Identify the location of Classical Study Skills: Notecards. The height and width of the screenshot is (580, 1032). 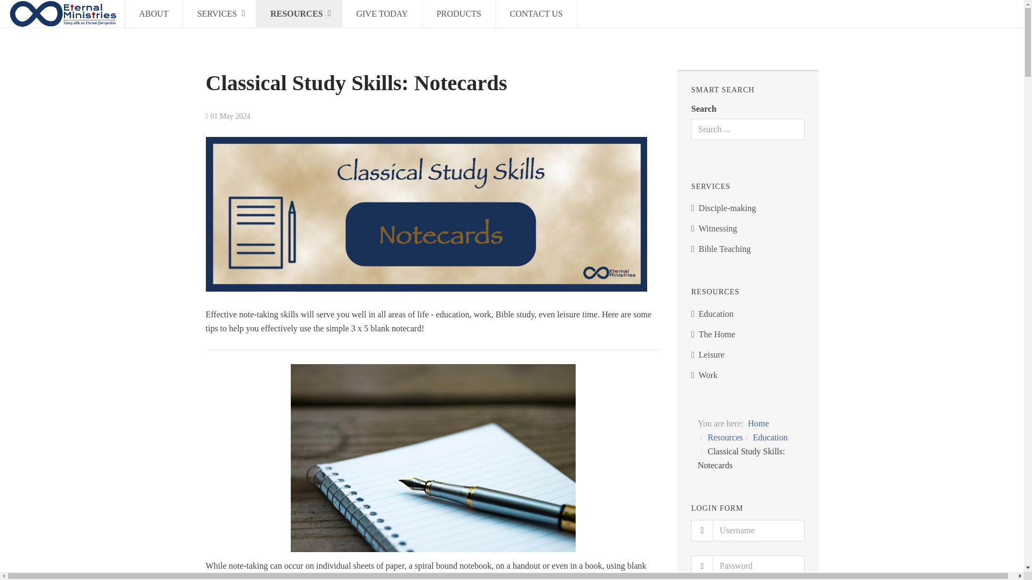
(356, 83).